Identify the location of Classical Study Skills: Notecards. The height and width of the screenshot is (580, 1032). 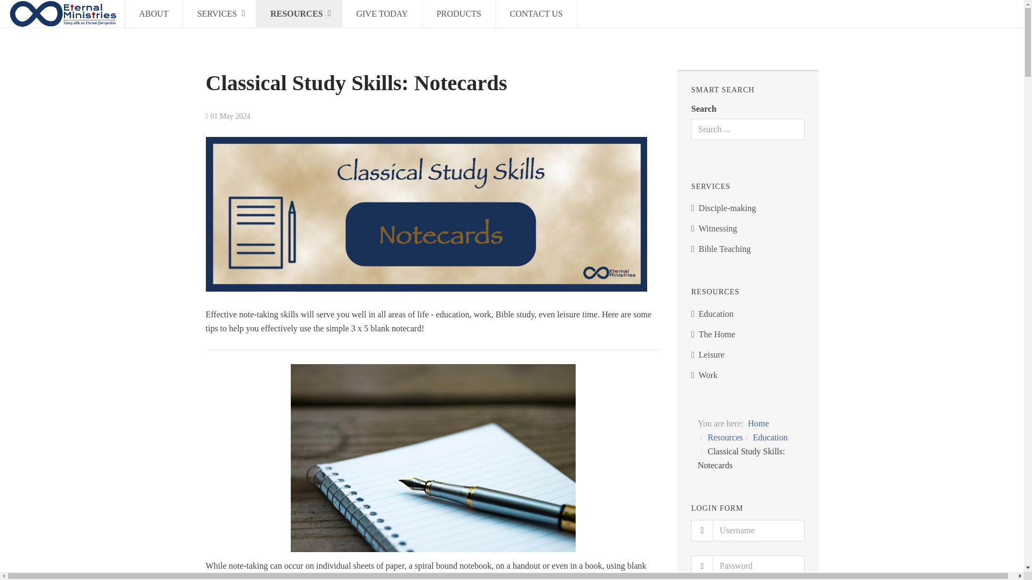
(356, 83).